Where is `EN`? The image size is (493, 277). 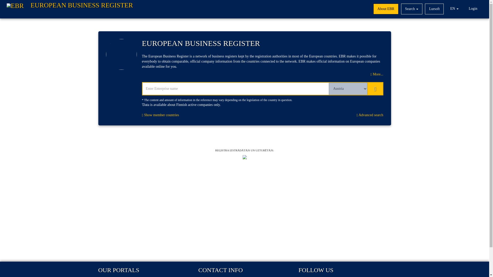
EN is located at coordinates (454, 9).